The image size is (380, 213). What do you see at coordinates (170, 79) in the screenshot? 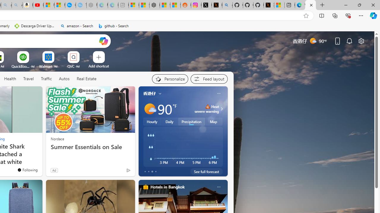
I see `Personalize your feed"` at bounding box center [170, 79].